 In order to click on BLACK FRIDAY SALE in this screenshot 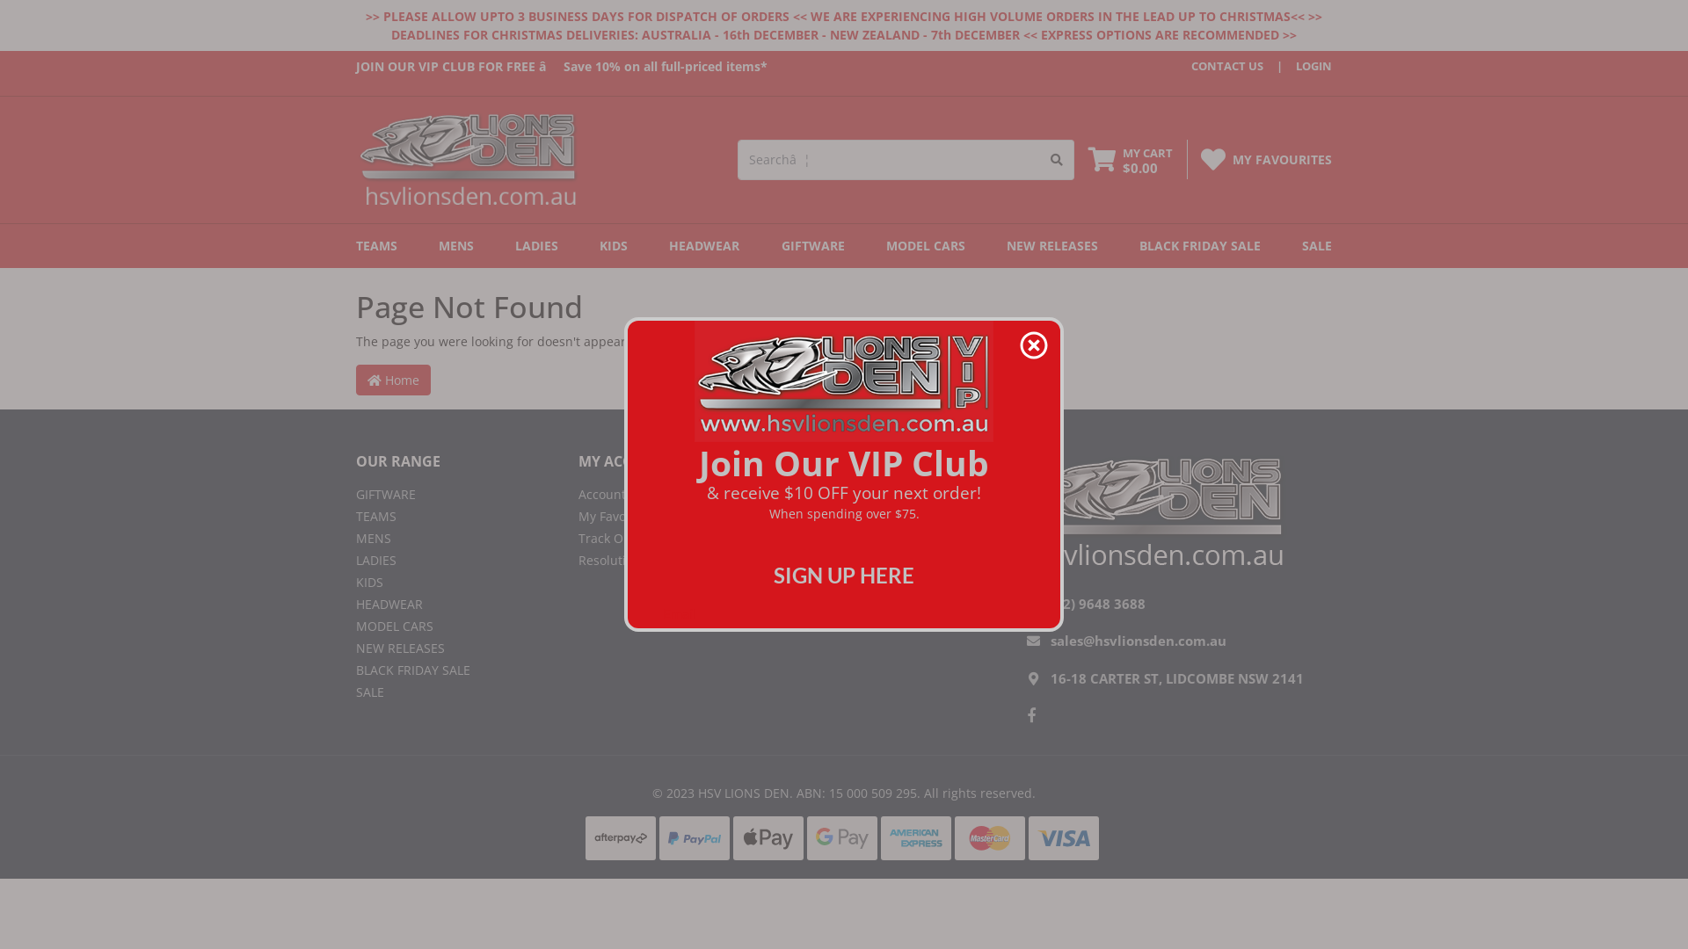, I will do `click(454, 670)`.